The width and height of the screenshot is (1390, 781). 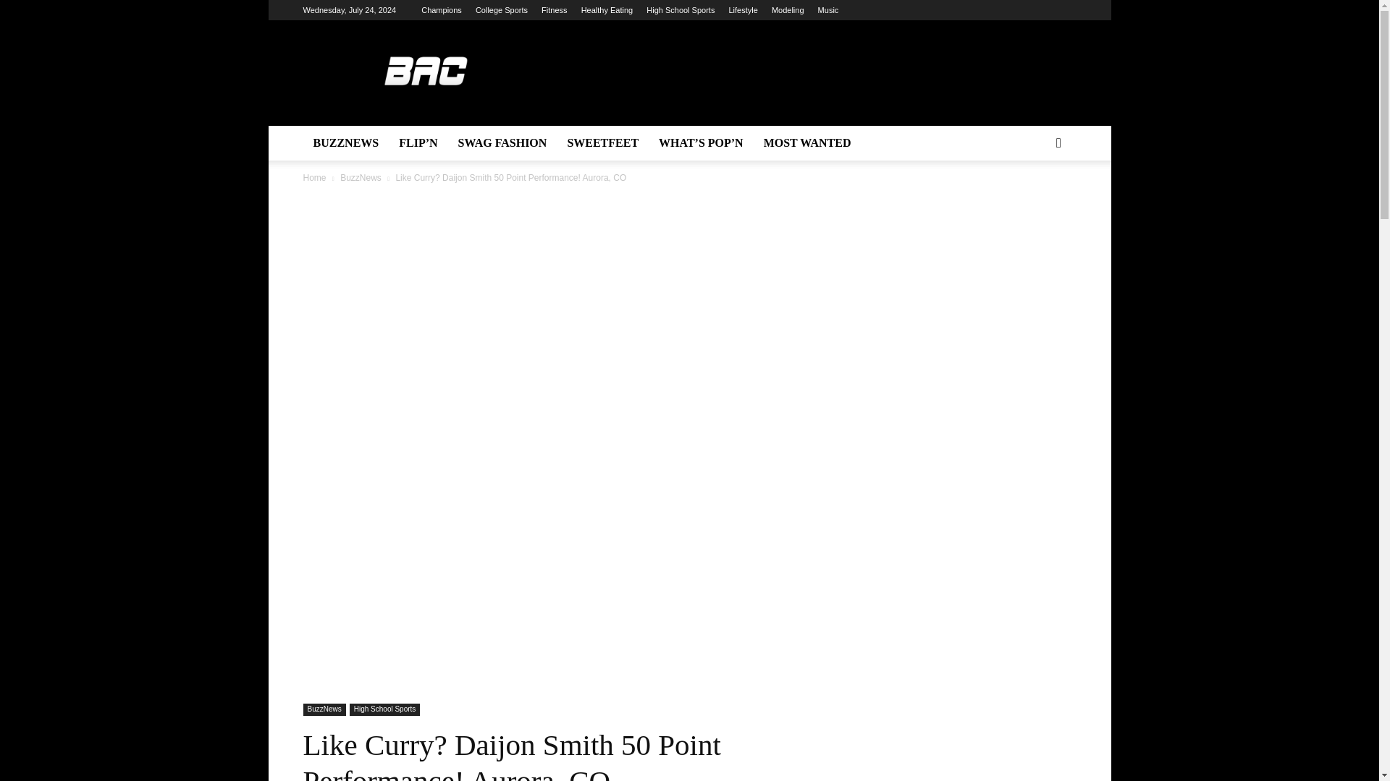 What do you see at coordinates (828, 10) in the screenshot?
I see `Music` at bounding box center [828, 10].